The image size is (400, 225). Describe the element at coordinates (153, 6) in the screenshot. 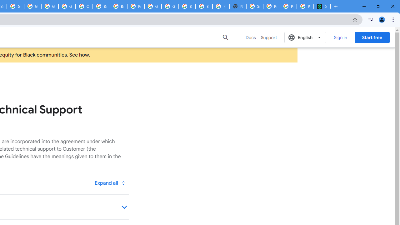

I see `Google Cloud Platform` at that location.